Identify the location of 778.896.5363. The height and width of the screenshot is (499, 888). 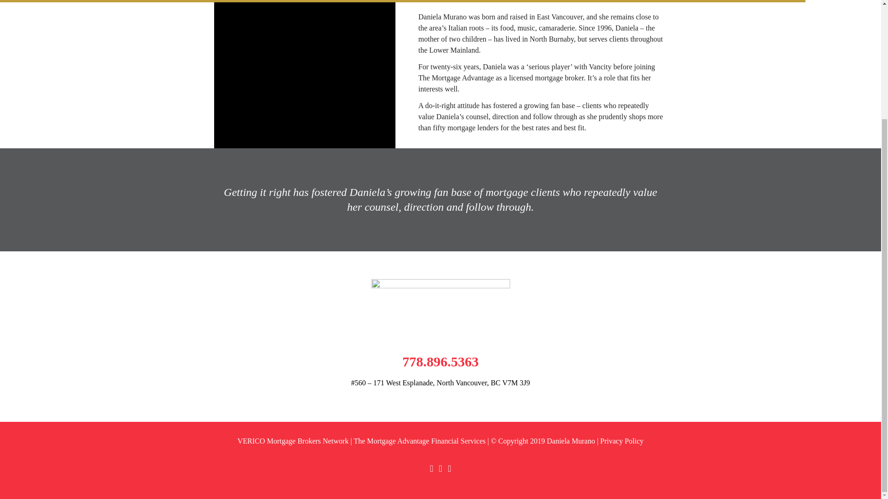
(440, 361).